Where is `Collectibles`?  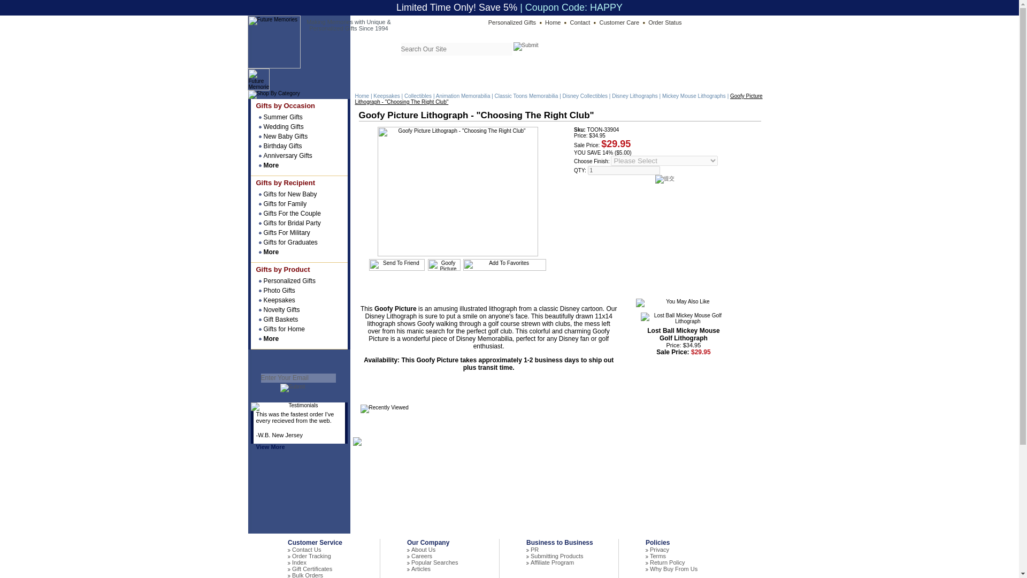
Collectibles is located at coordinates (418, 95).